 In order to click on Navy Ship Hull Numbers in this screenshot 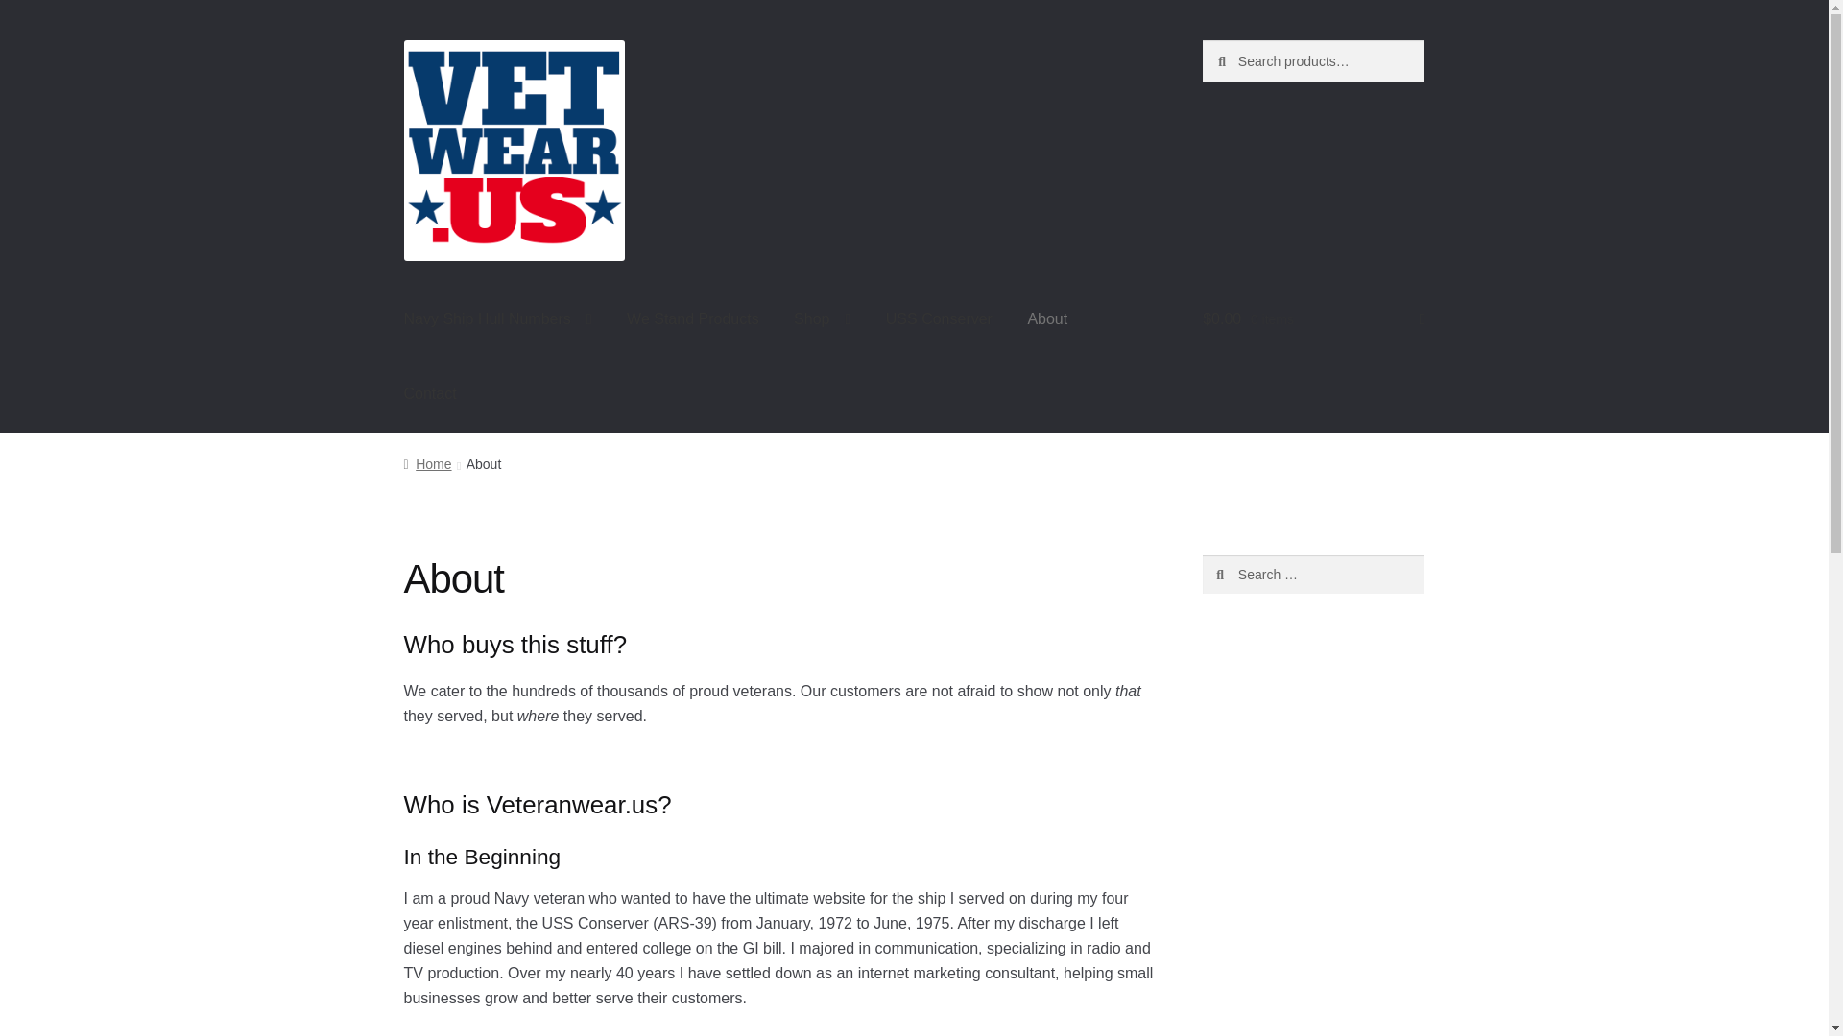, I will do `click(498, 319)`.